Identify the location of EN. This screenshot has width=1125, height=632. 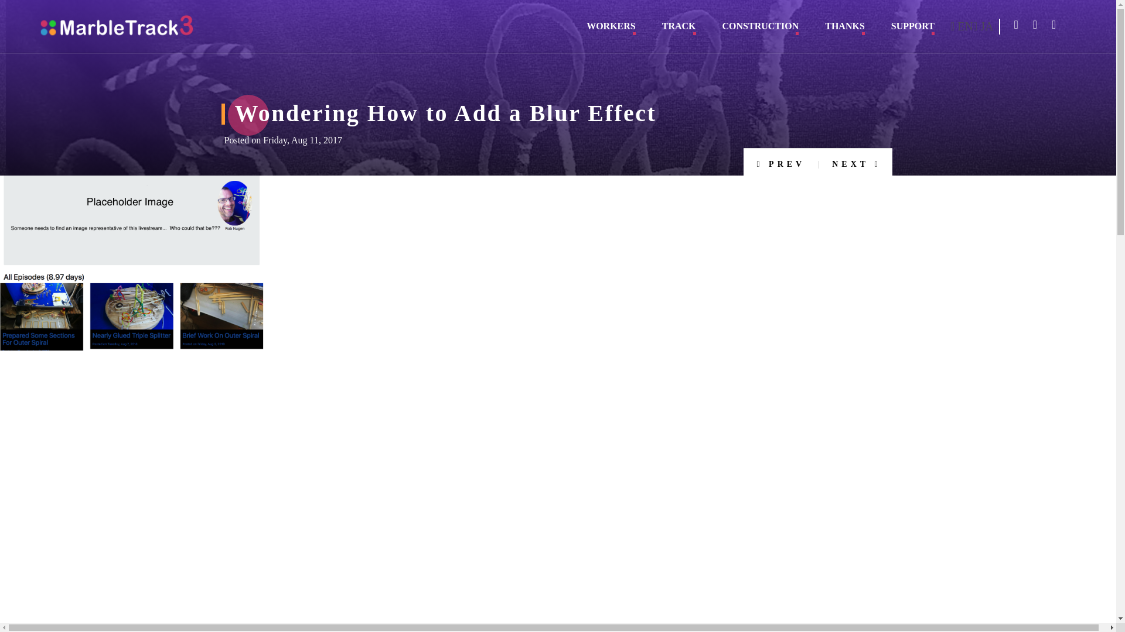
(962, 26).